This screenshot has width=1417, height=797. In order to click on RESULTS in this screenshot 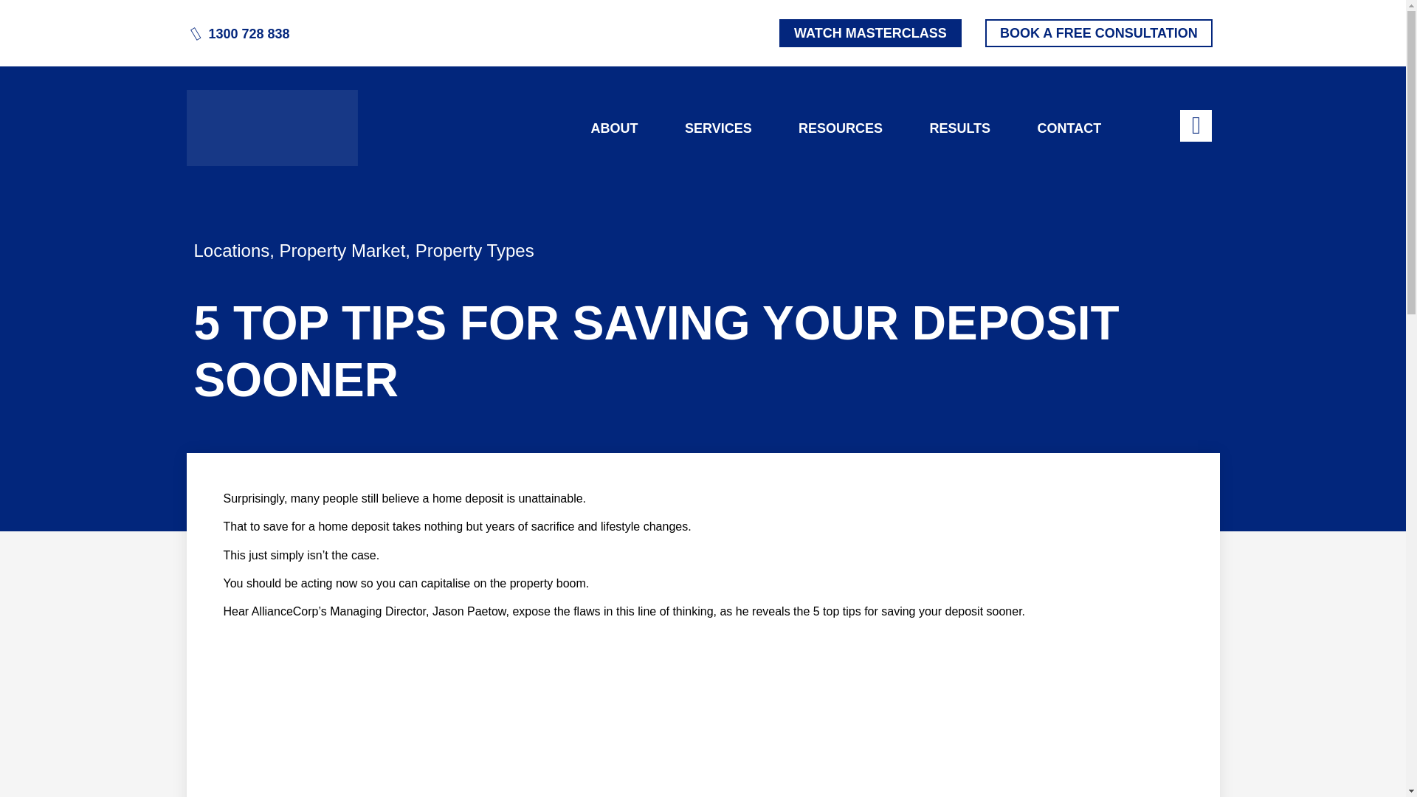, I will do `click(959, 128)`.